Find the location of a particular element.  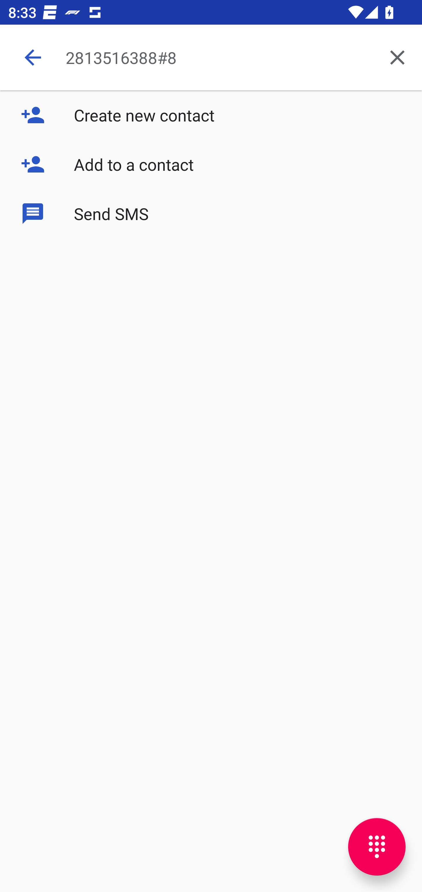

Send SMS is located at coordinates (211, 214).